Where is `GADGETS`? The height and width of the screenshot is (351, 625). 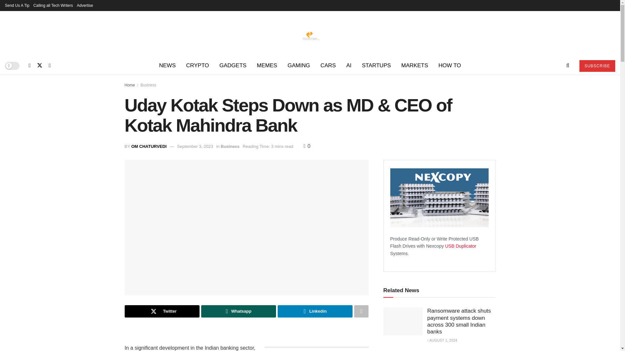 GADGETS is located at coordinates (233, 66).